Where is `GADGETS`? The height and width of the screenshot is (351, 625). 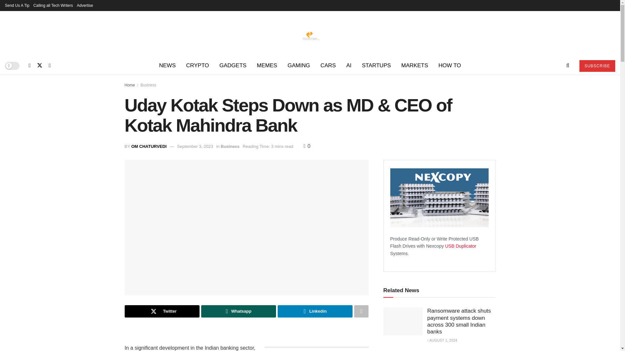 GADGETS is located at coordinates (233, 66).